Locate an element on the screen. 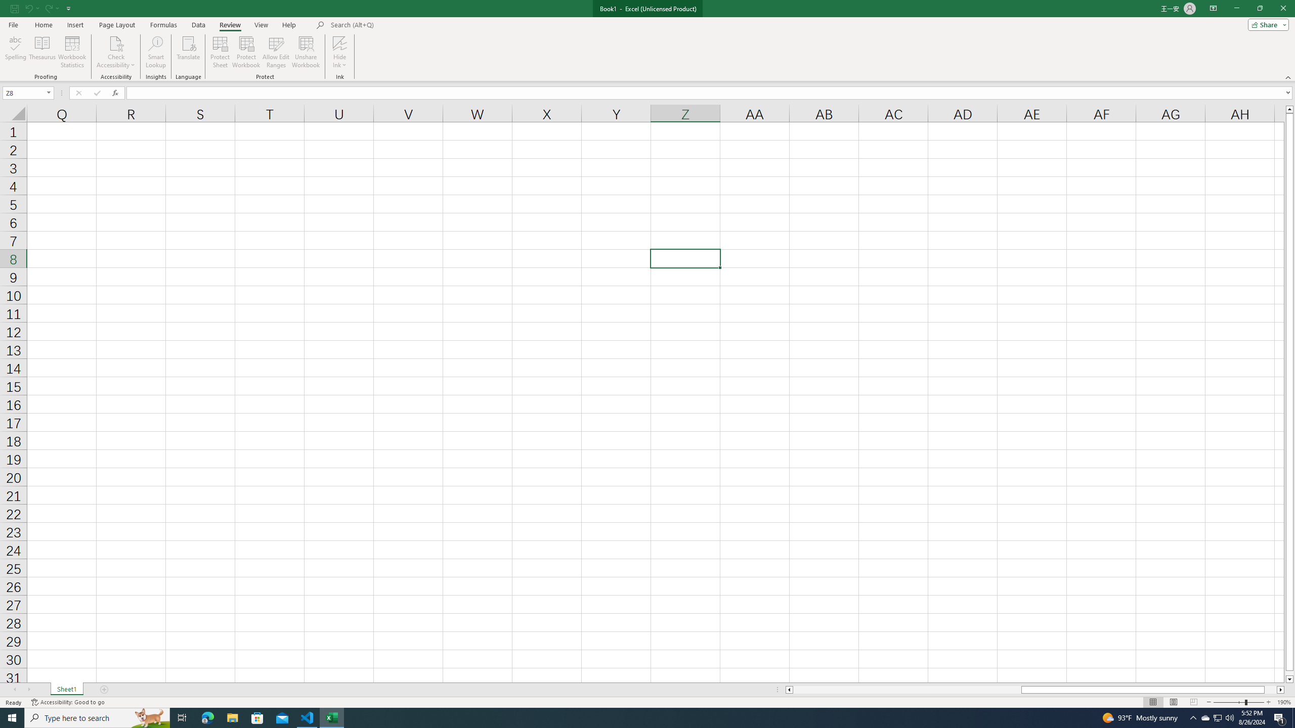 The image size is (1295, 728). Hide Ink is located at coordinates (340, 52).